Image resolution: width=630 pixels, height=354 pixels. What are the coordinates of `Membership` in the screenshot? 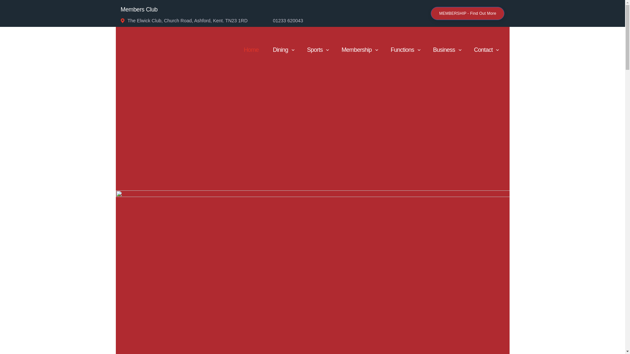 It's located at (359, 50).